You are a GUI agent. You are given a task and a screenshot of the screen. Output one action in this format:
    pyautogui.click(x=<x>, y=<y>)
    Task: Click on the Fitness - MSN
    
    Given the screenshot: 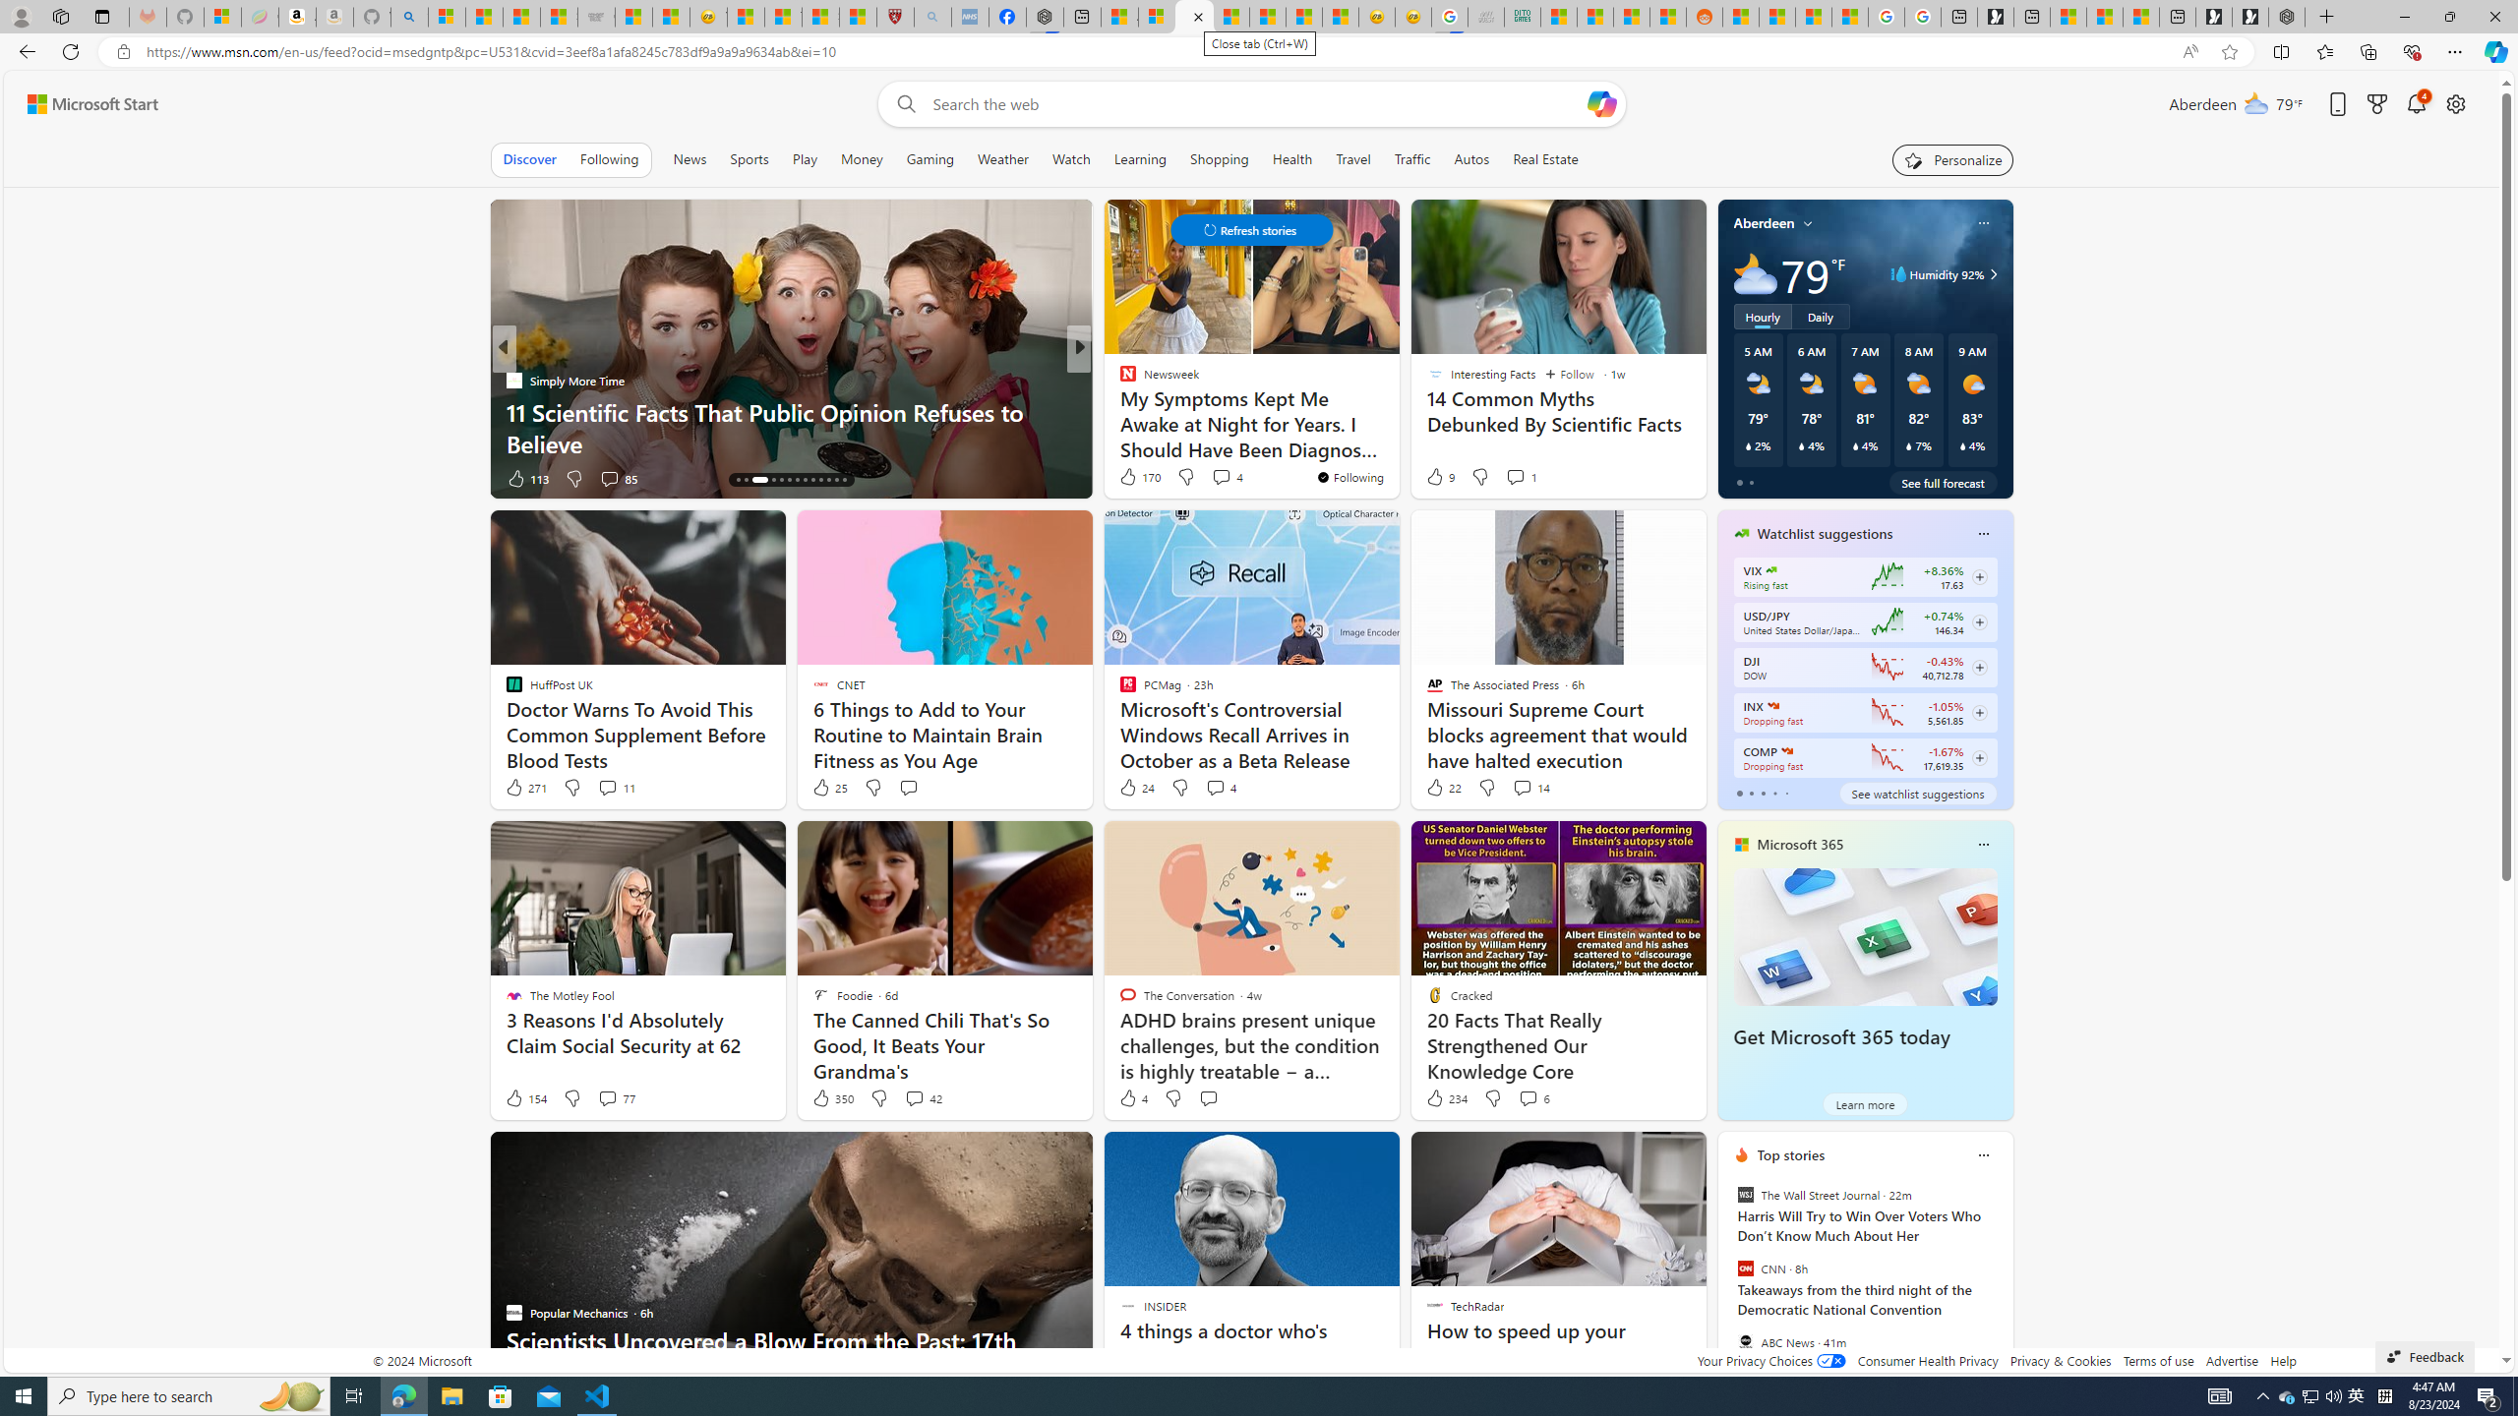 What is the action you would take?
    pyautogui.click(x=1267, y=17)
    